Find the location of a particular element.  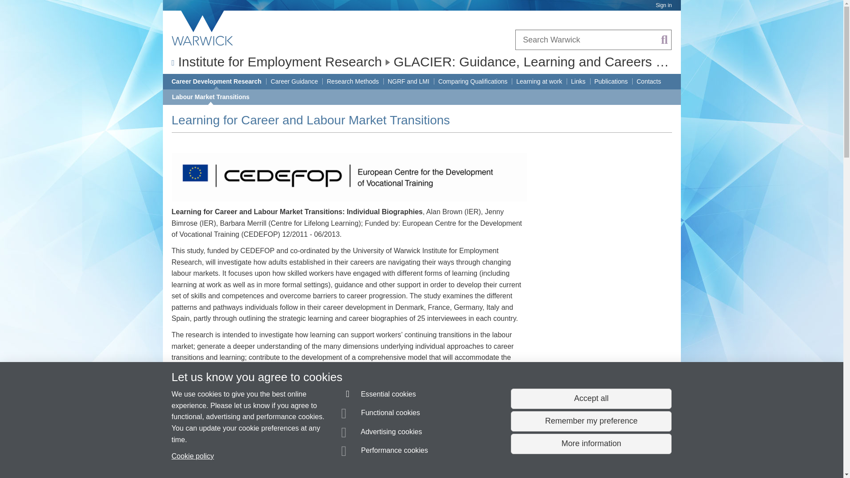

Career Development Research is located at coordinates (216, 81).